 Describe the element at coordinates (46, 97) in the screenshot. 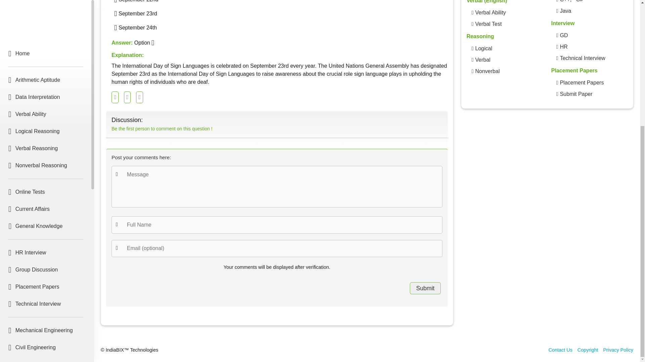

I see `Placement Papers` at that location.